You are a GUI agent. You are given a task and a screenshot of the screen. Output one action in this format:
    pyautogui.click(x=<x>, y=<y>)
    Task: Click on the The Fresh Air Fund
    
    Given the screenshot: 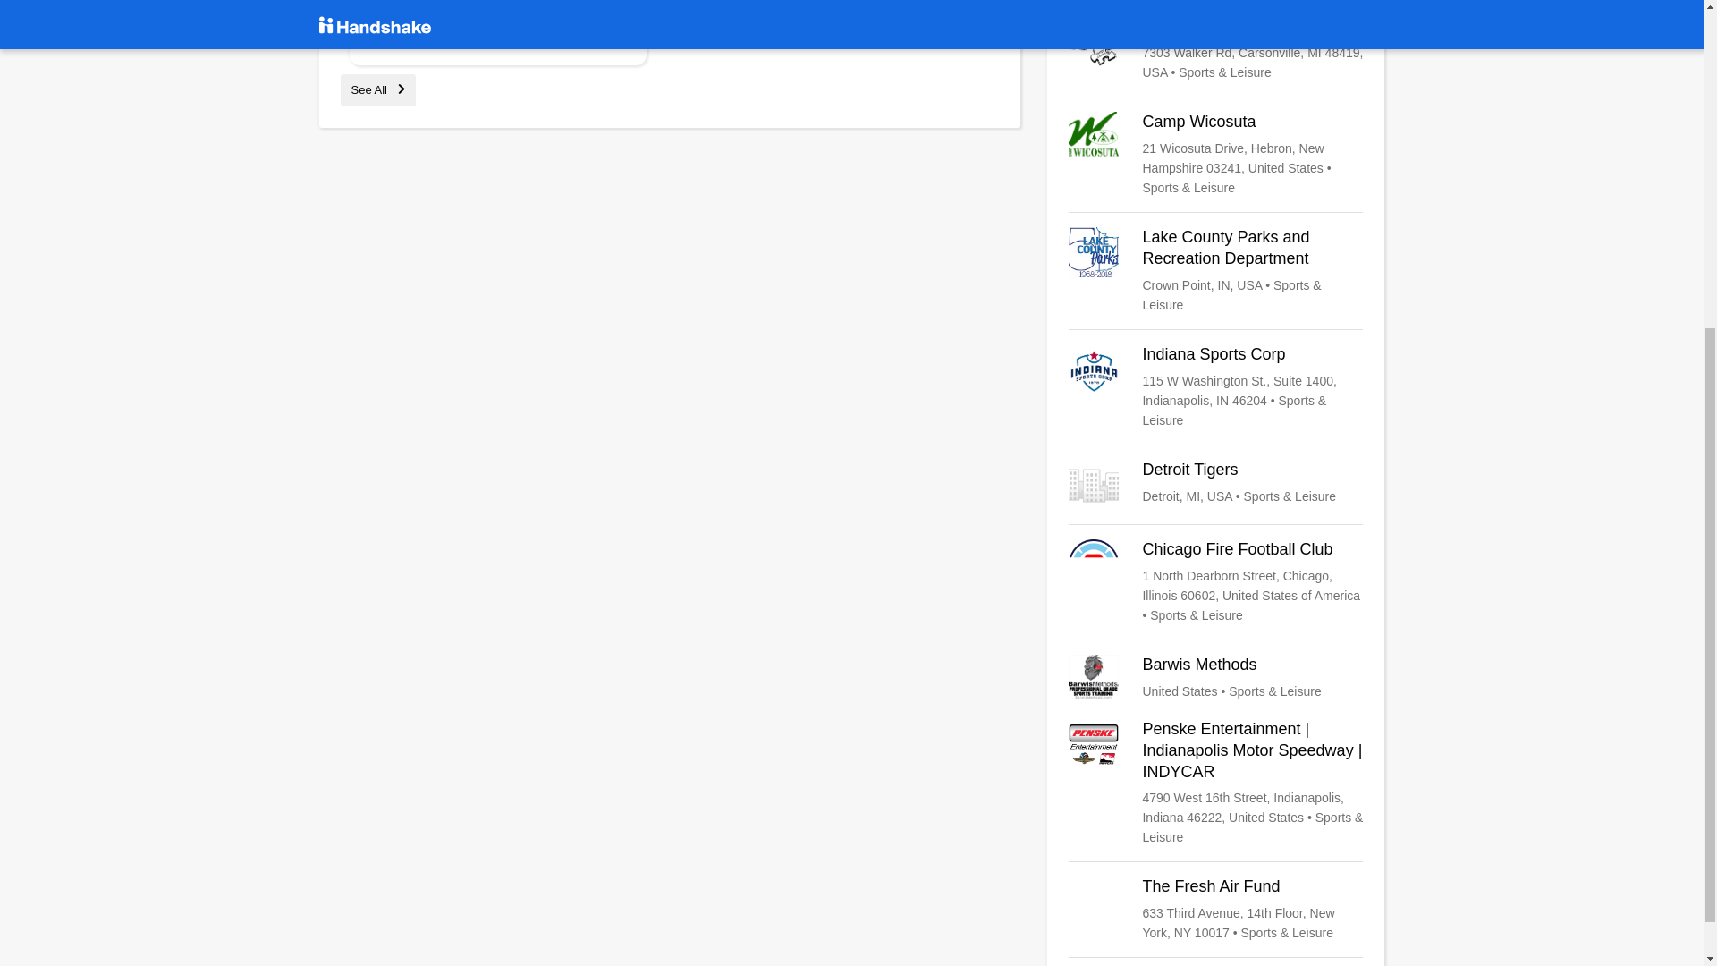 What is the action you would take?
    pyautogui.click(x=1215, y=909)
    